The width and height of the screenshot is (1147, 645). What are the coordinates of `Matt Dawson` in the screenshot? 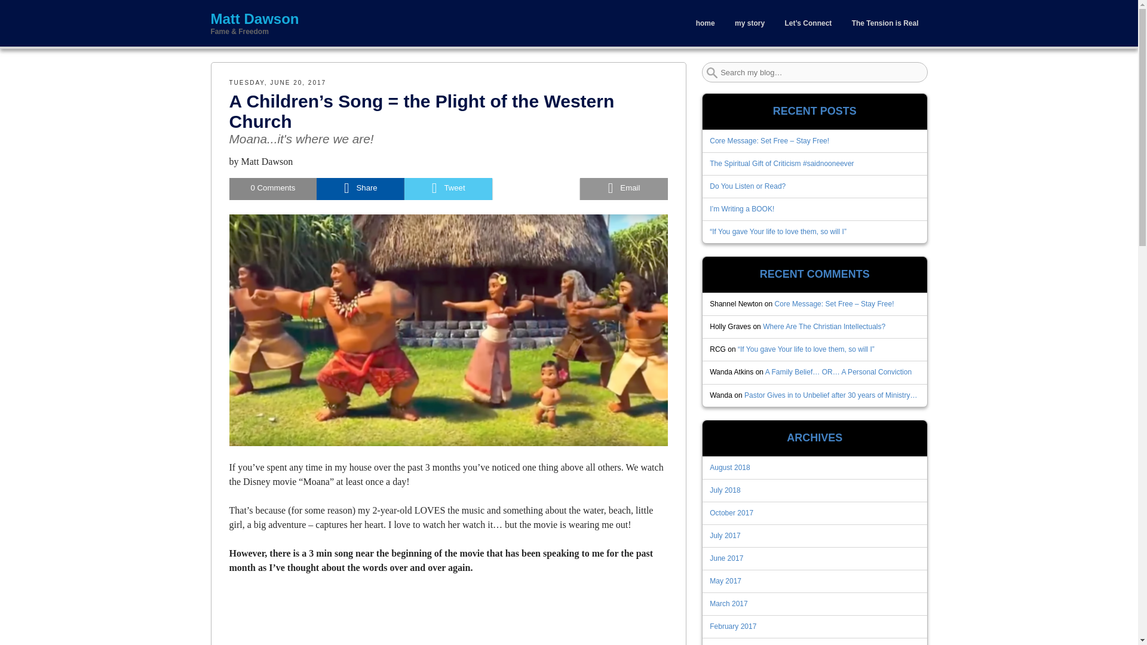 It's located at (390, 19).